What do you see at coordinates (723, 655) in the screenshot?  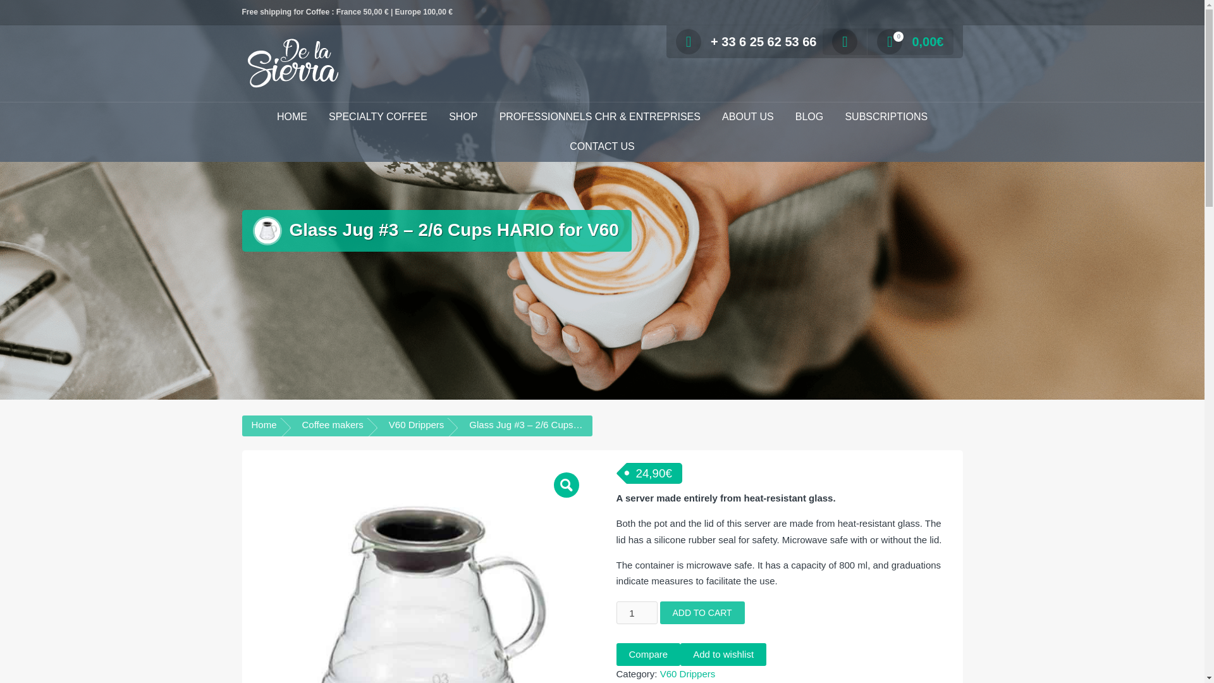 I see `Add to wishlist` at bounding box center [723, 655].